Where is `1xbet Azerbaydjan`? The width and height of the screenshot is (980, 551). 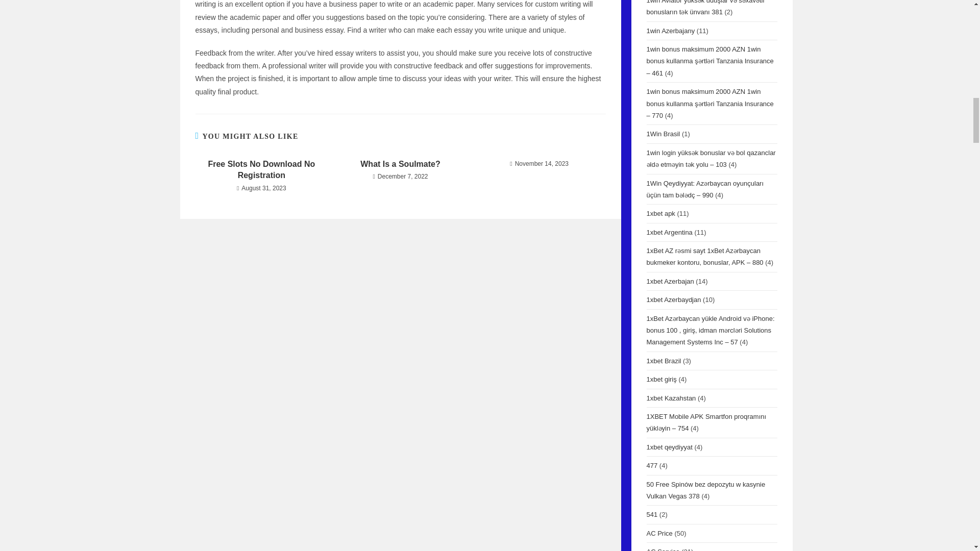 1xbet Azerbaydjan is located at coordinates (673, 299).